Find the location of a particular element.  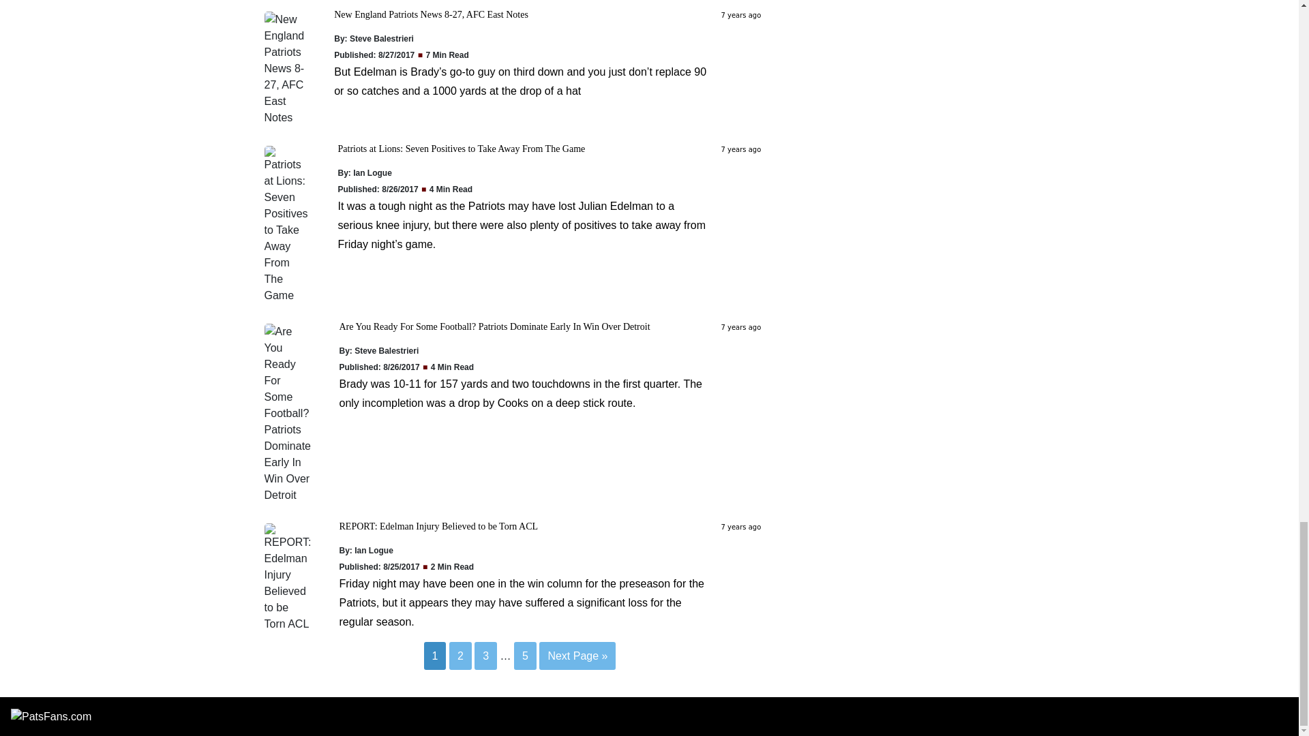

New England Patriots News 8-27, AFC East Notes is located at coordinates (431, 15).